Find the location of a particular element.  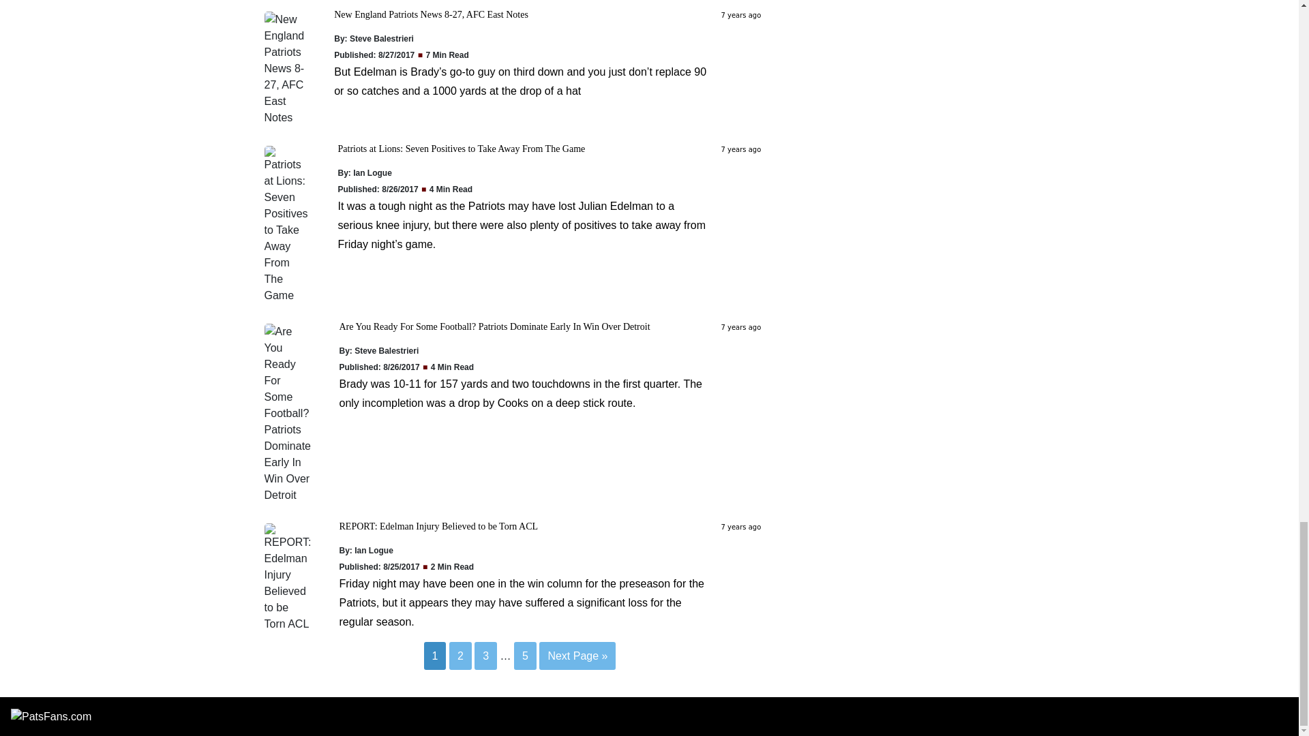

New England Patriots News 8-27, AFC East Notes is located at coordinates (431, 15).